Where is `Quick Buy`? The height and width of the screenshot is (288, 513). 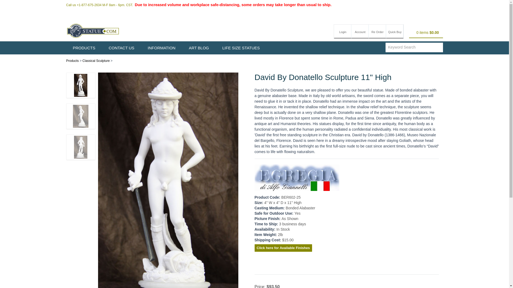 Quick Buy is located at coordinates (395, 31).